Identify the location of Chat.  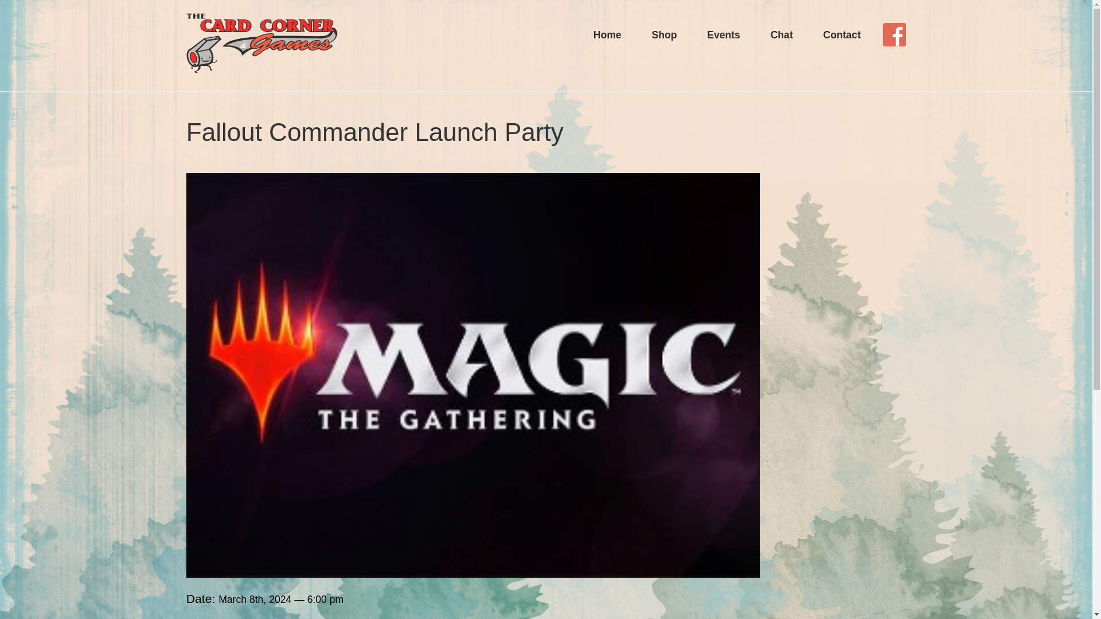
(781, 34).